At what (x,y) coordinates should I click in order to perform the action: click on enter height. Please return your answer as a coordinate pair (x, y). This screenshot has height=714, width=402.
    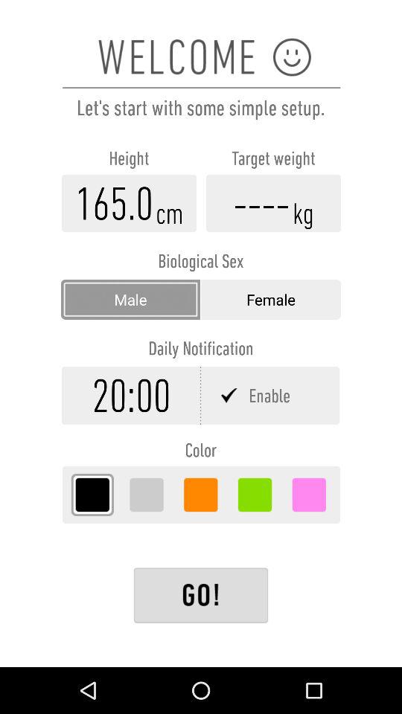
    Looking at the image, I should click on (130, 203).